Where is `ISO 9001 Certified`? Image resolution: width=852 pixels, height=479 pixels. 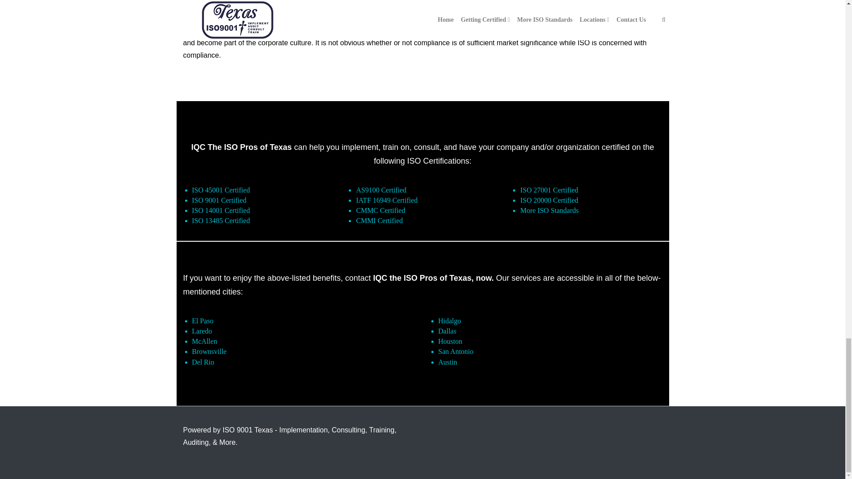
ISO 9001 Certified is located at coordinates (219, 200).